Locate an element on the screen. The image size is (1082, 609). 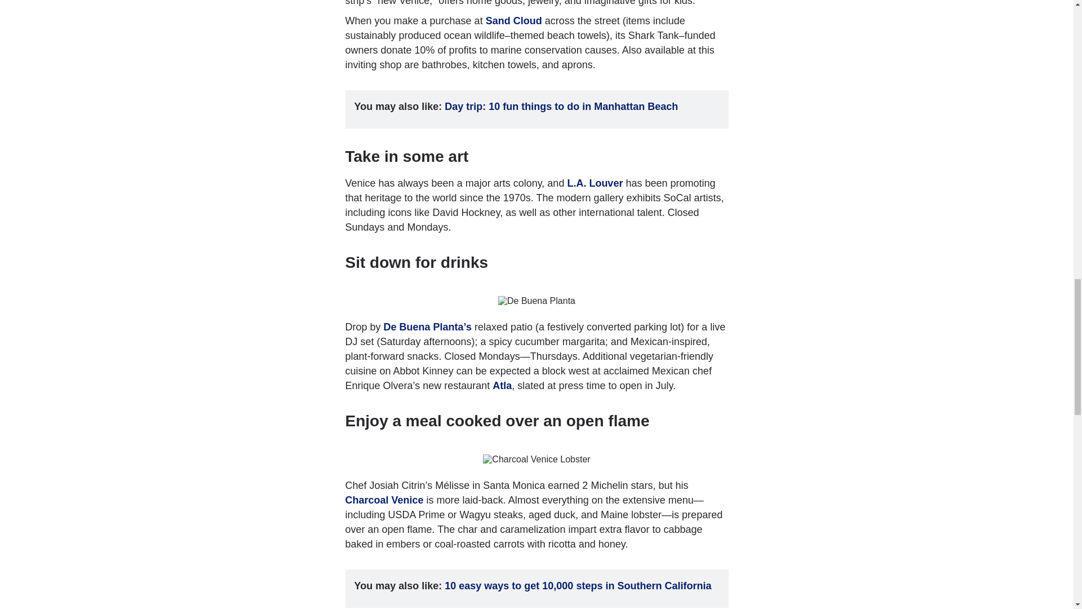
Charcoal Venice is located at coordinates (384, 500).